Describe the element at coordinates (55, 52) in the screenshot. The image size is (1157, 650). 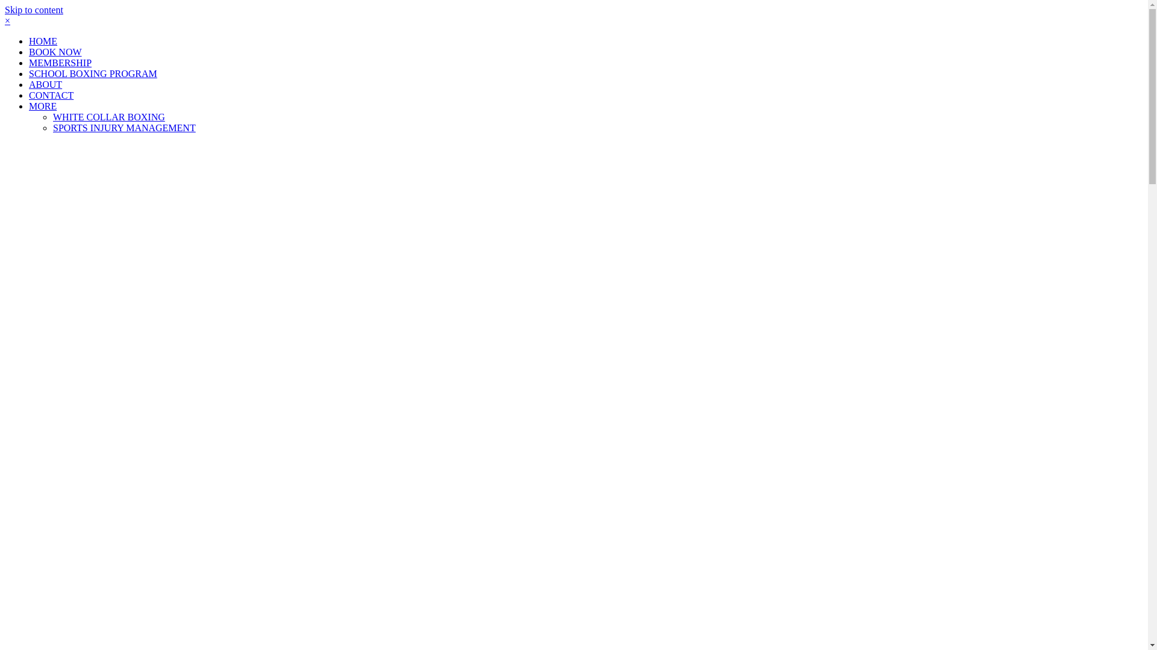
I see `BOOK NOW` at that location.